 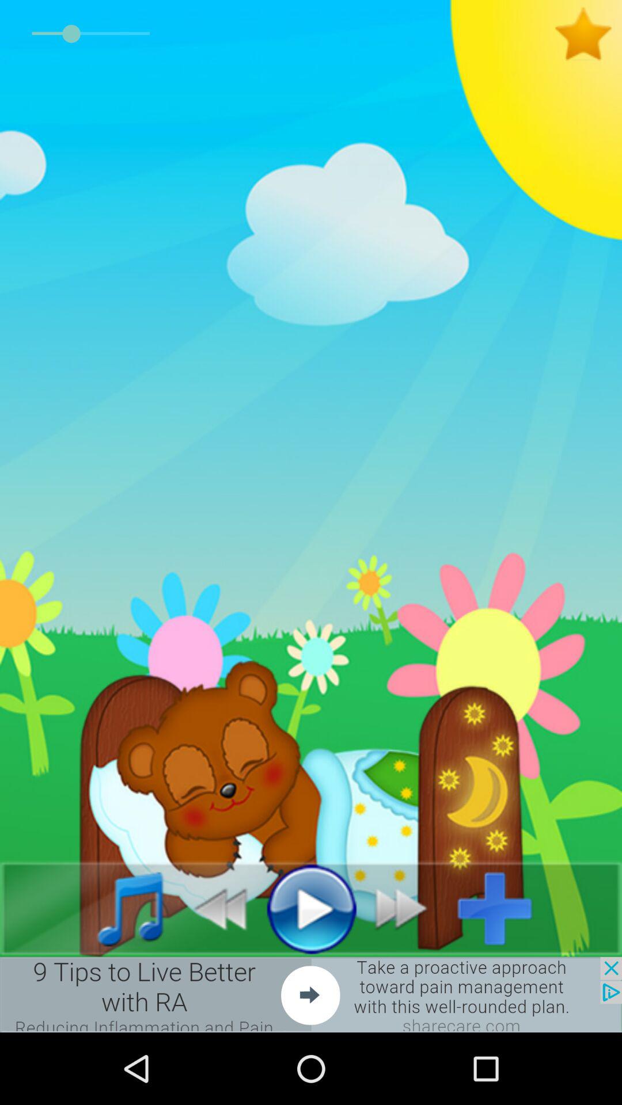 I want to click on go forward, so click(x=408, y=908).